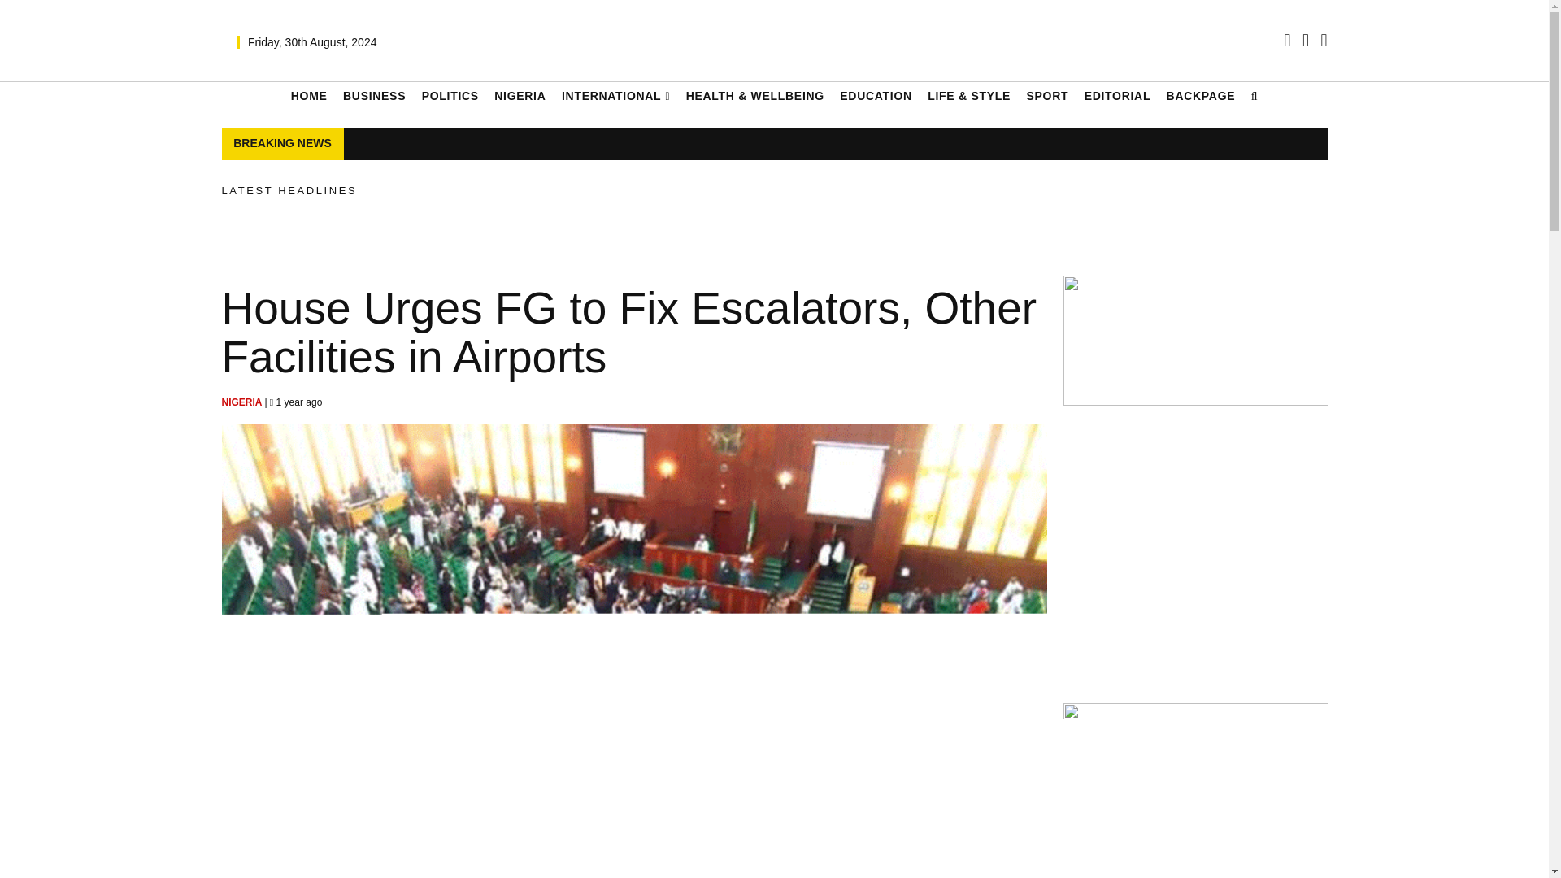 Image resolution: width=1561 pixels, height=878 pixels. Describe the element at coordinates (615, 96) in the screenshot. I see `INTERNATIONAL` at that location.